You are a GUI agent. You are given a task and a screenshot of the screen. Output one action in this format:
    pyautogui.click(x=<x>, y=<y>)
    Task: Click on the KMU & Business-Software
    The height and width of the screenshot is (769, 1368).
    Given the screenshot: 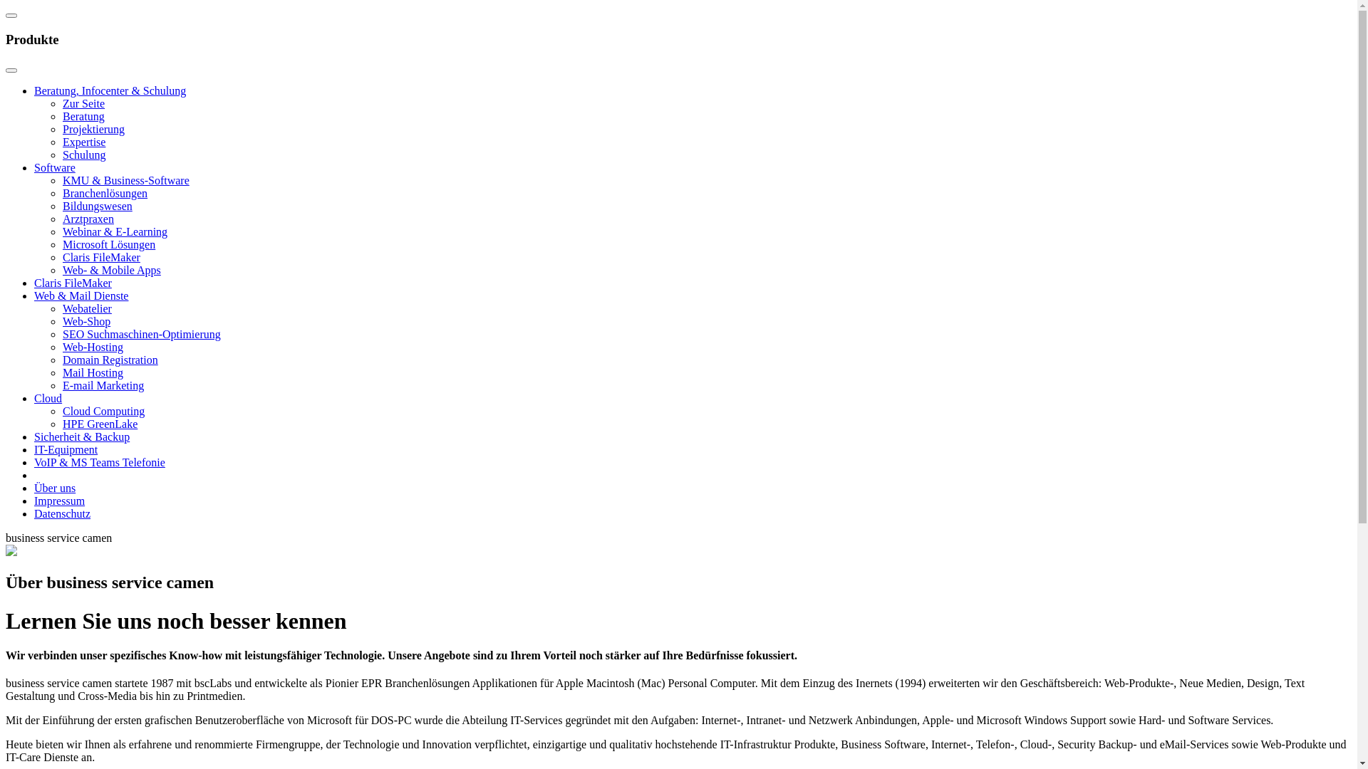 What is the action you would take?
    pyautogui.click(x=126, y=181)
    